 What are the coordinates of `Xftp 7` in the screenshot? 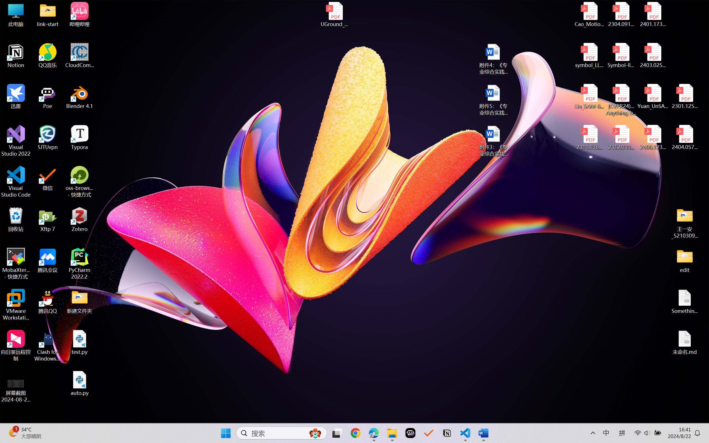 It's located at (48, 220).